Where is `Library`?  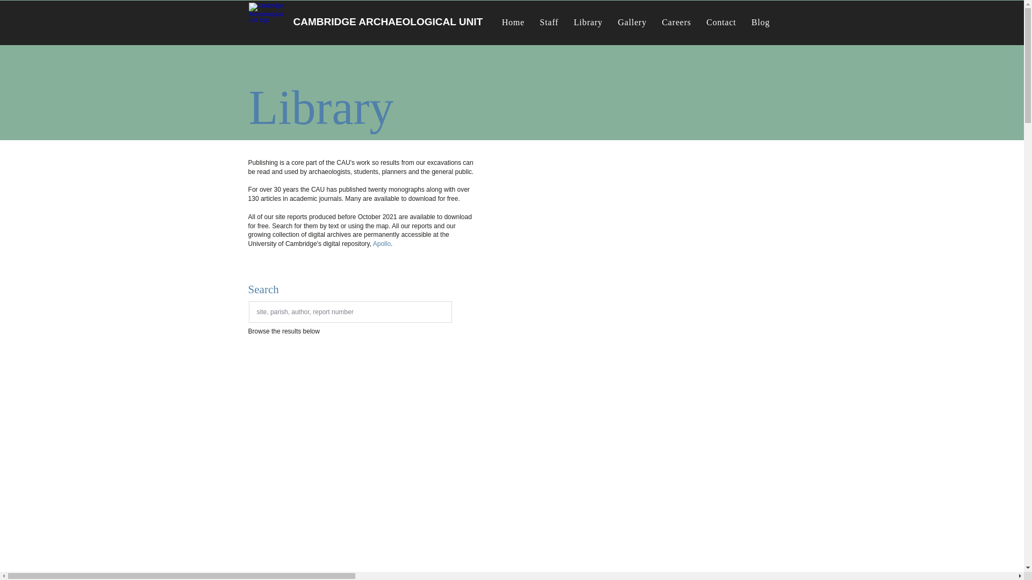 Library is located at coordinates (588, 22).